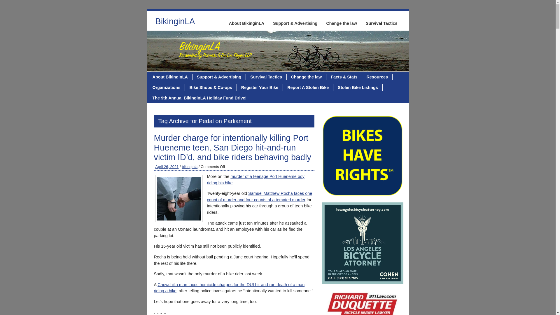 The width and height of the screenshot is (560, 315). Describe the element at coordinates (377, 77) in the screenshot. I see `Resources` at that location.